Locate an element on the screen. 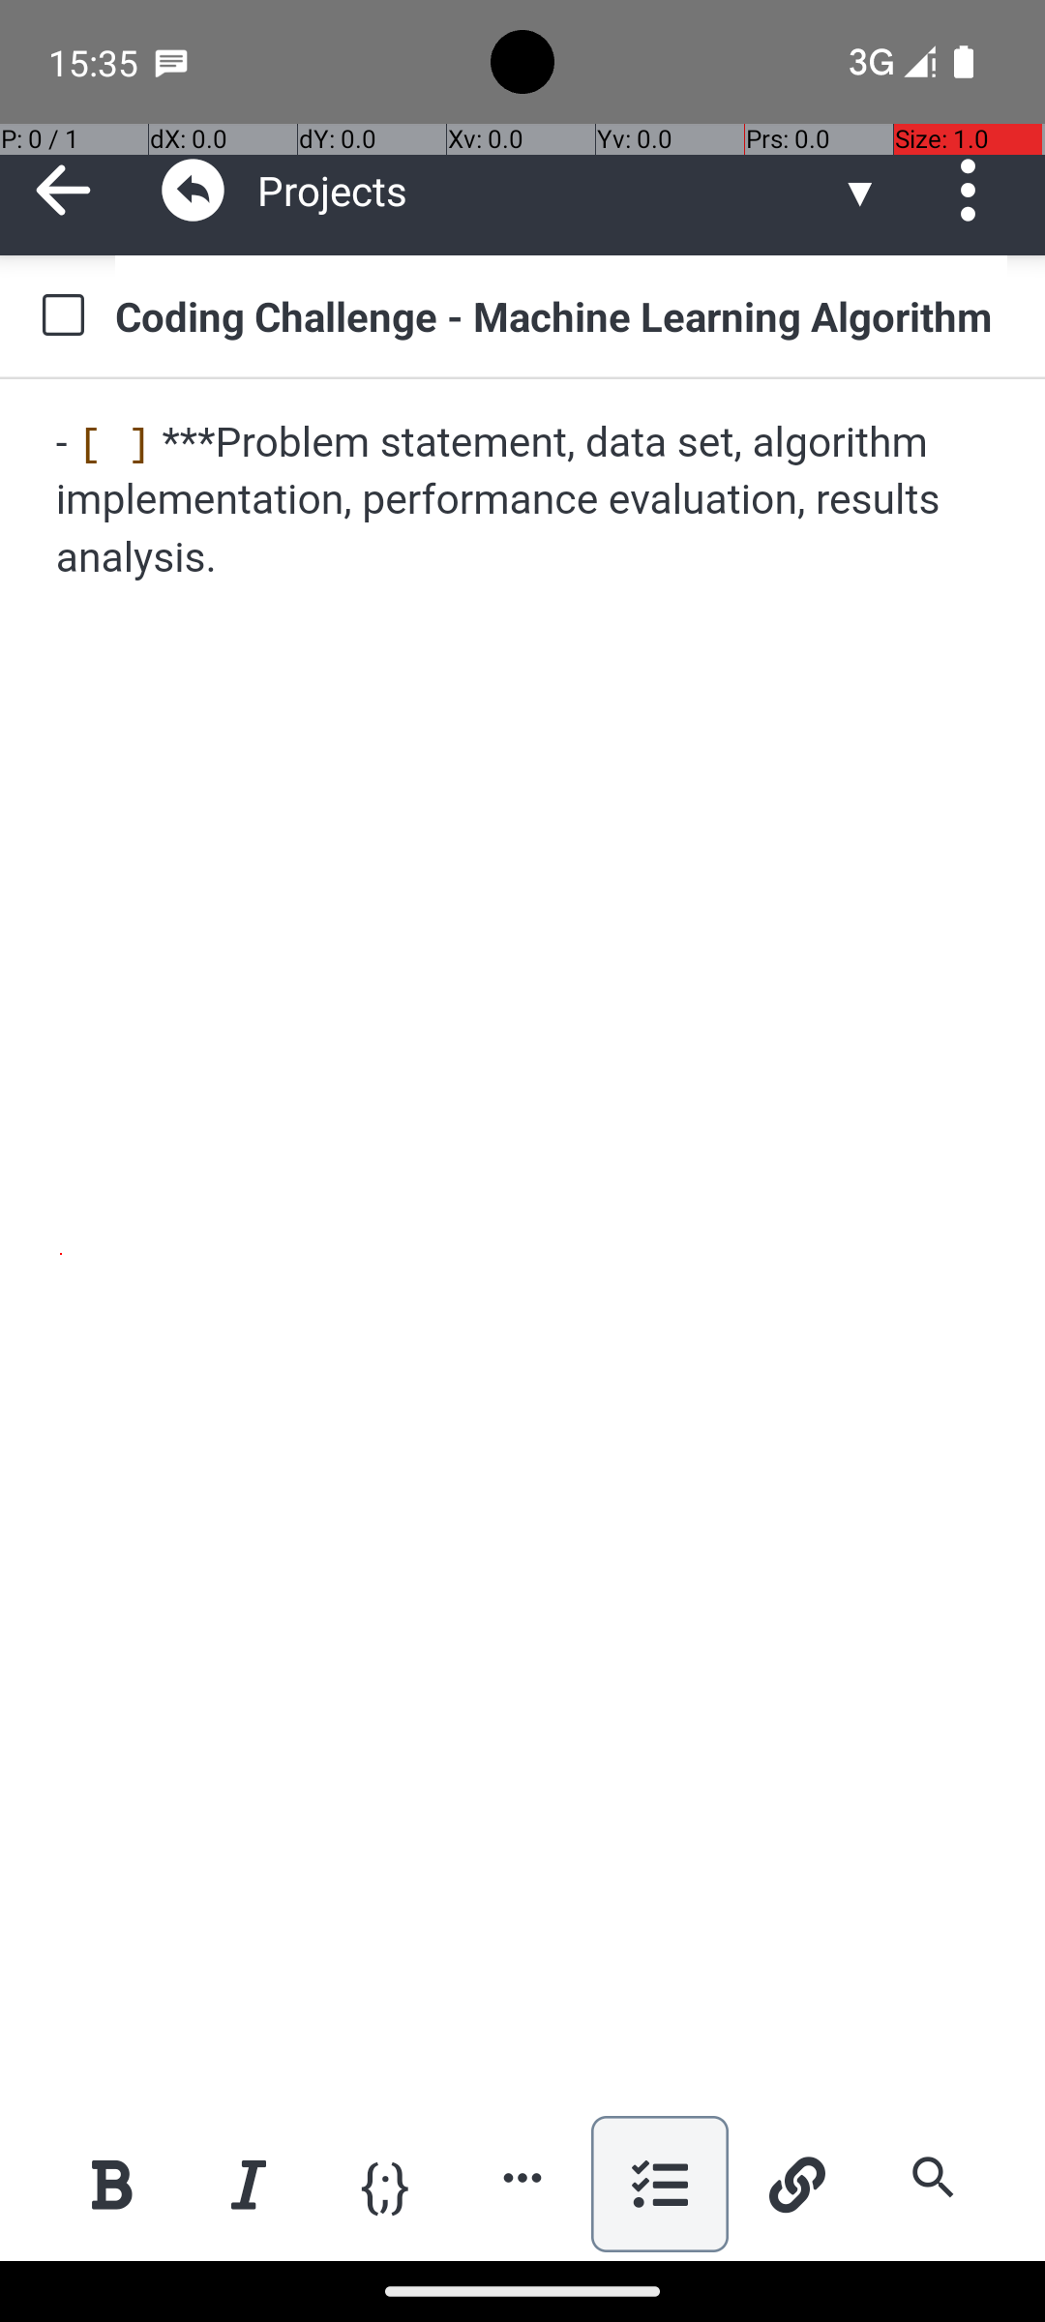  Note editor is located at coordinates (524, 1246).